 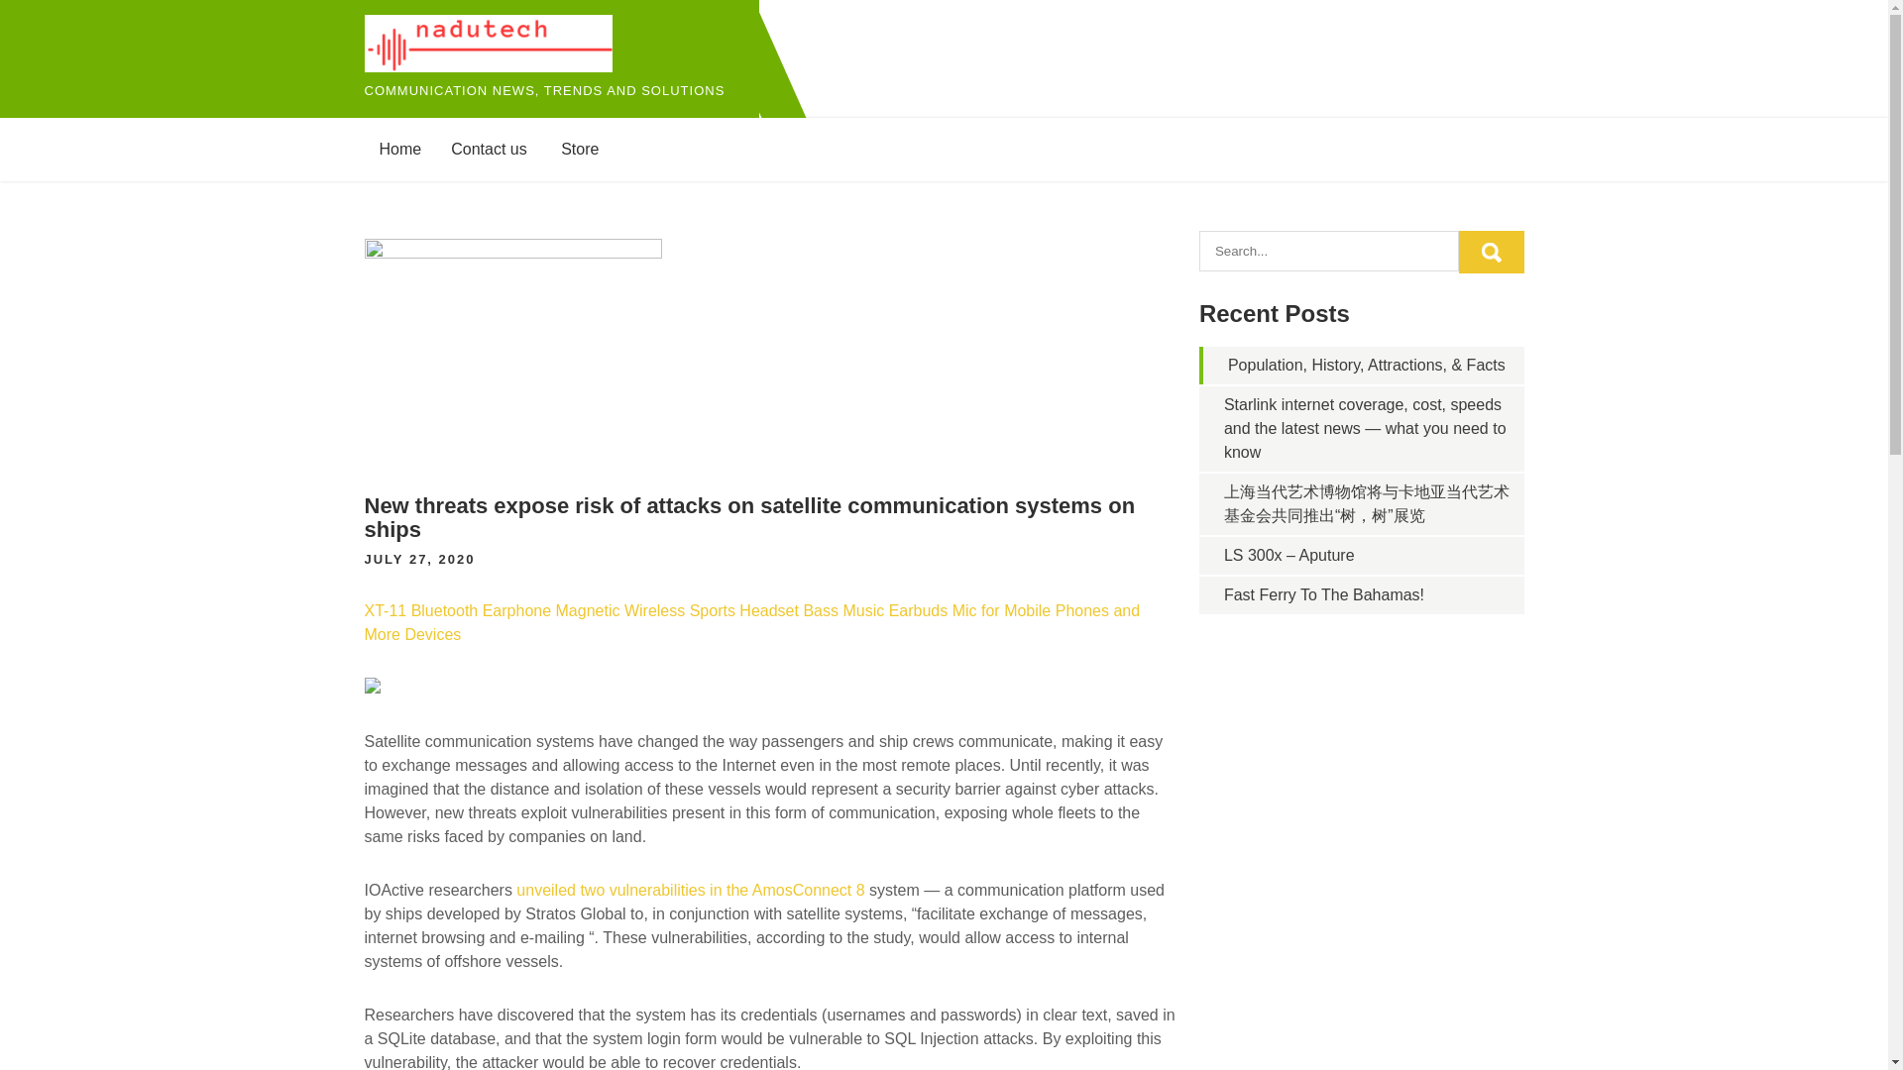 I want to click on Search, so click(x=1491, y=252).